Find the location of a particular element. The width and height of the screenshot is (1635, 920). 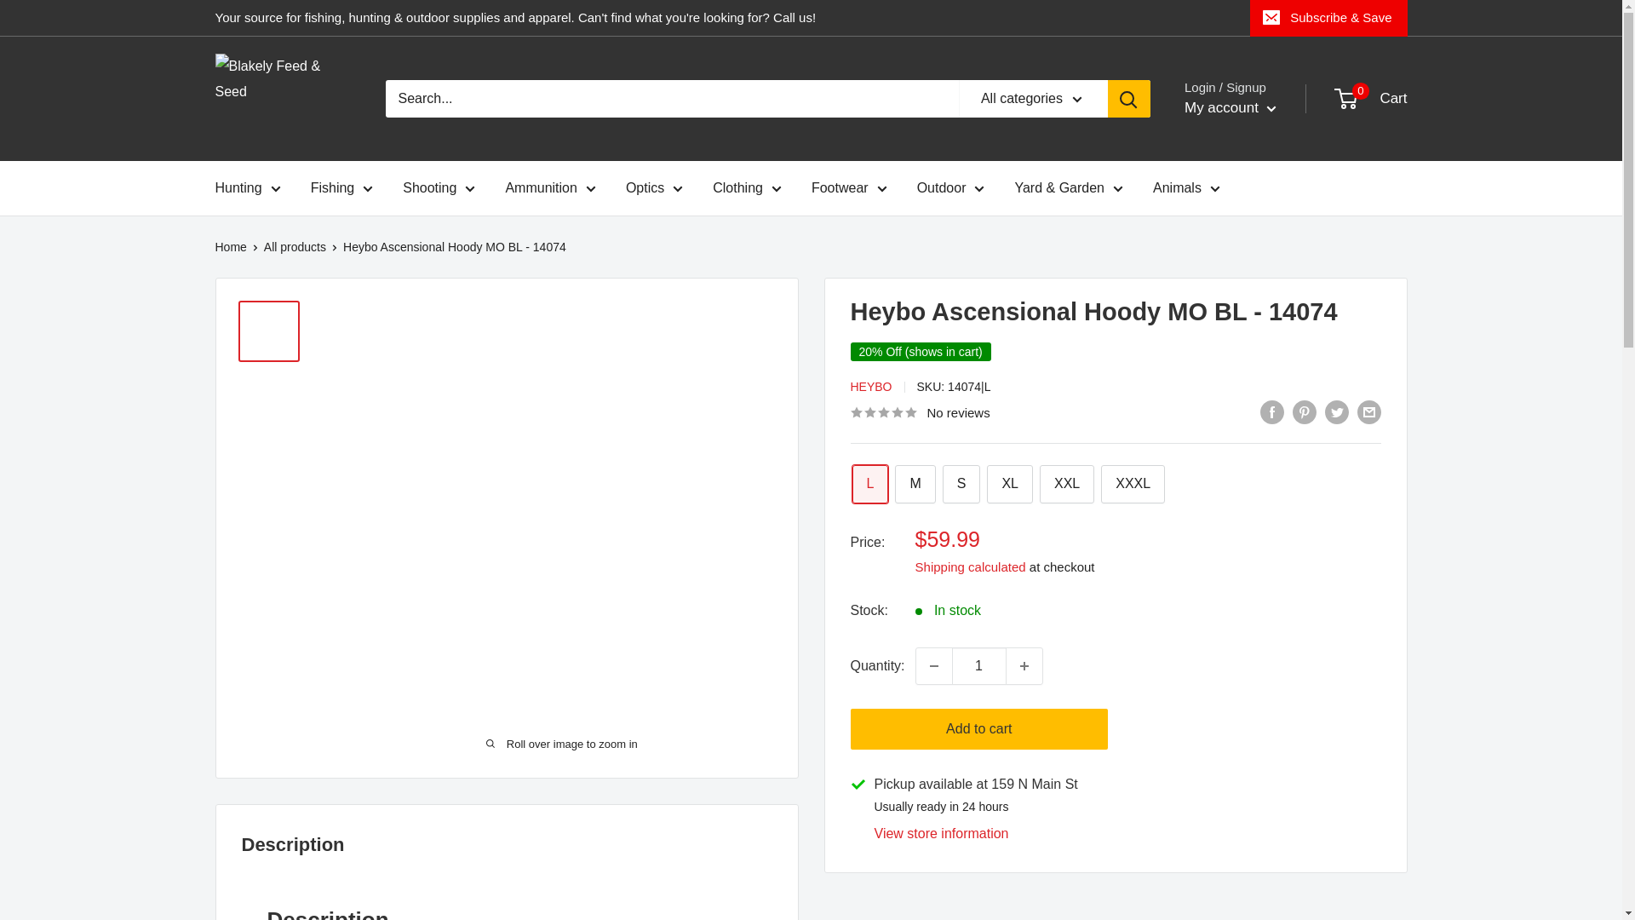

L is located at coordinates (869, 484).